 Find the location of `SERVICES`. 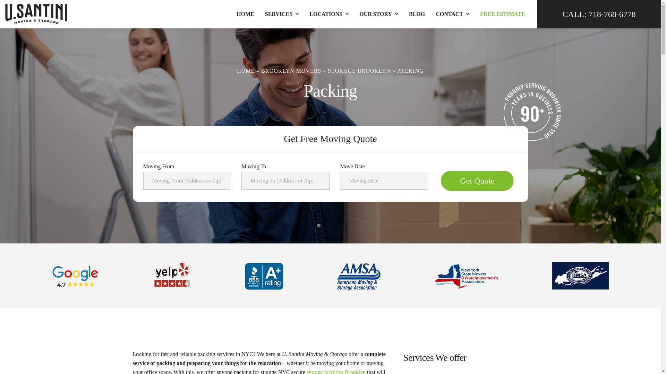

SERVICES is located at coordinates (279, 14).